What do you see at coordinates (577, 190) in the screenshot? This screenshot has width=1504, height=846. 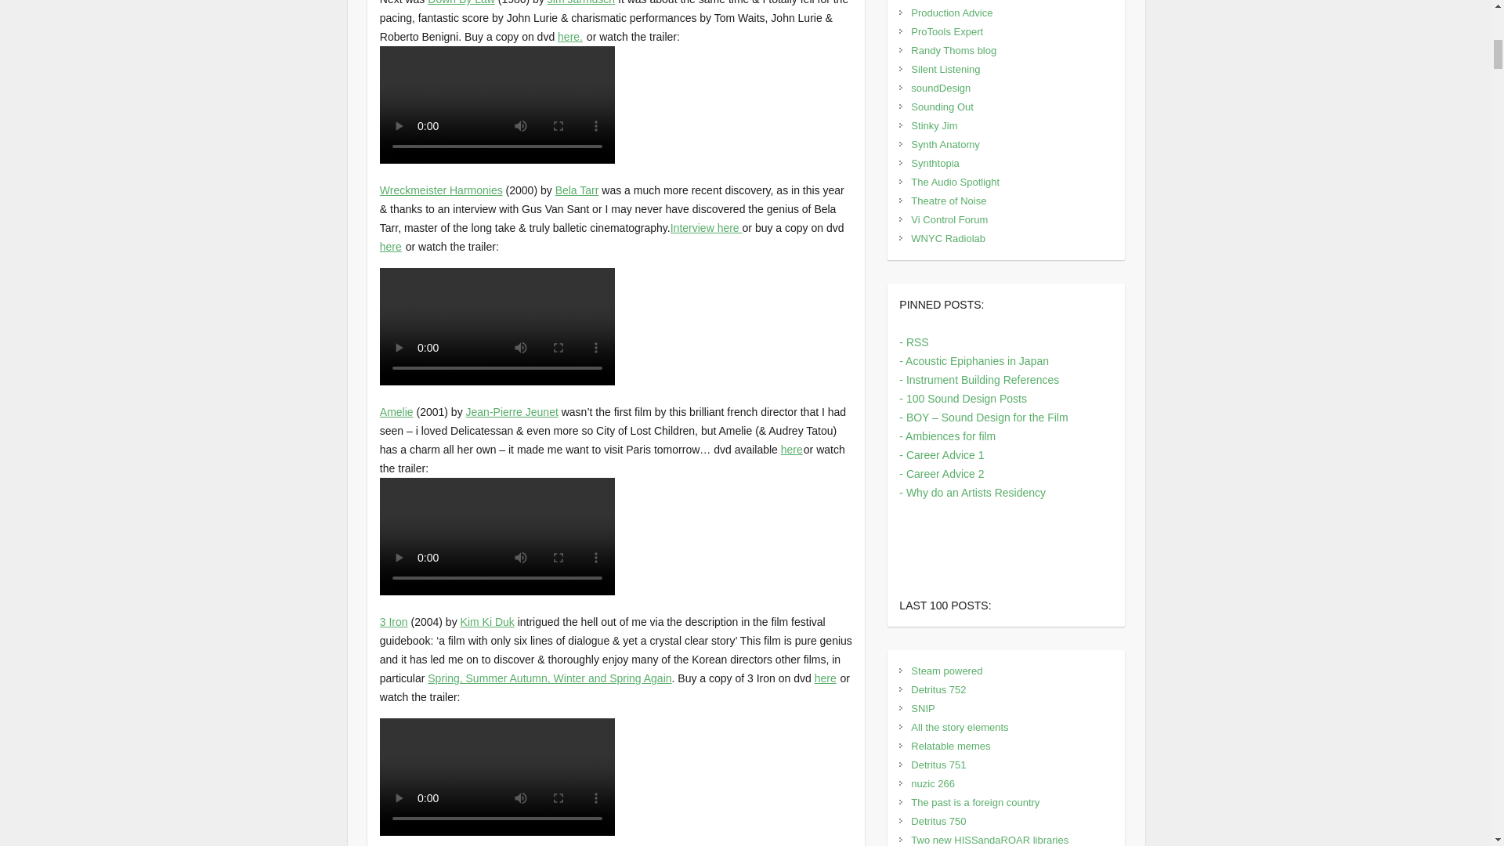 I see `Bela Tarr` at bounding box center [577, 190].